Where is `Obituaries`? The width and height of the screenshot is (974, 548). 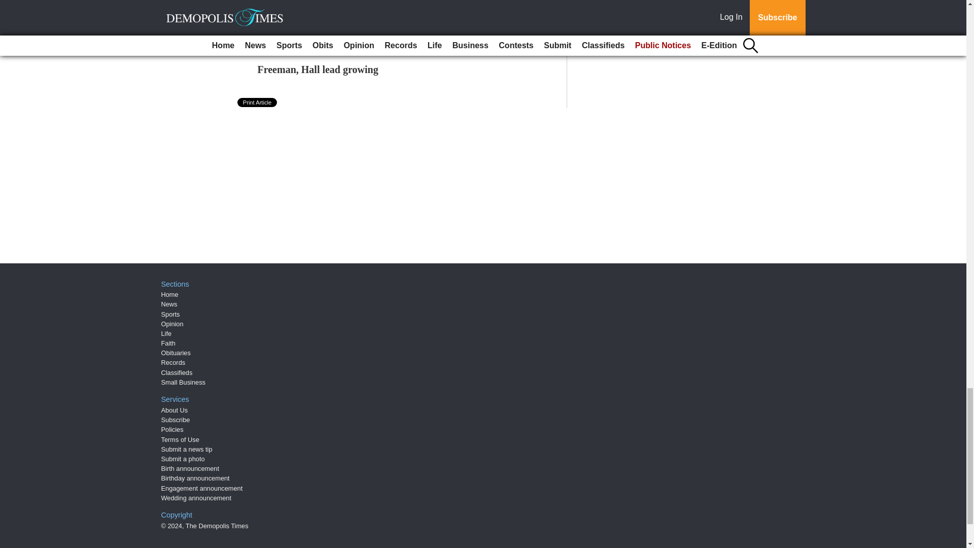
Obituaries is located at coordinates (176, 353).